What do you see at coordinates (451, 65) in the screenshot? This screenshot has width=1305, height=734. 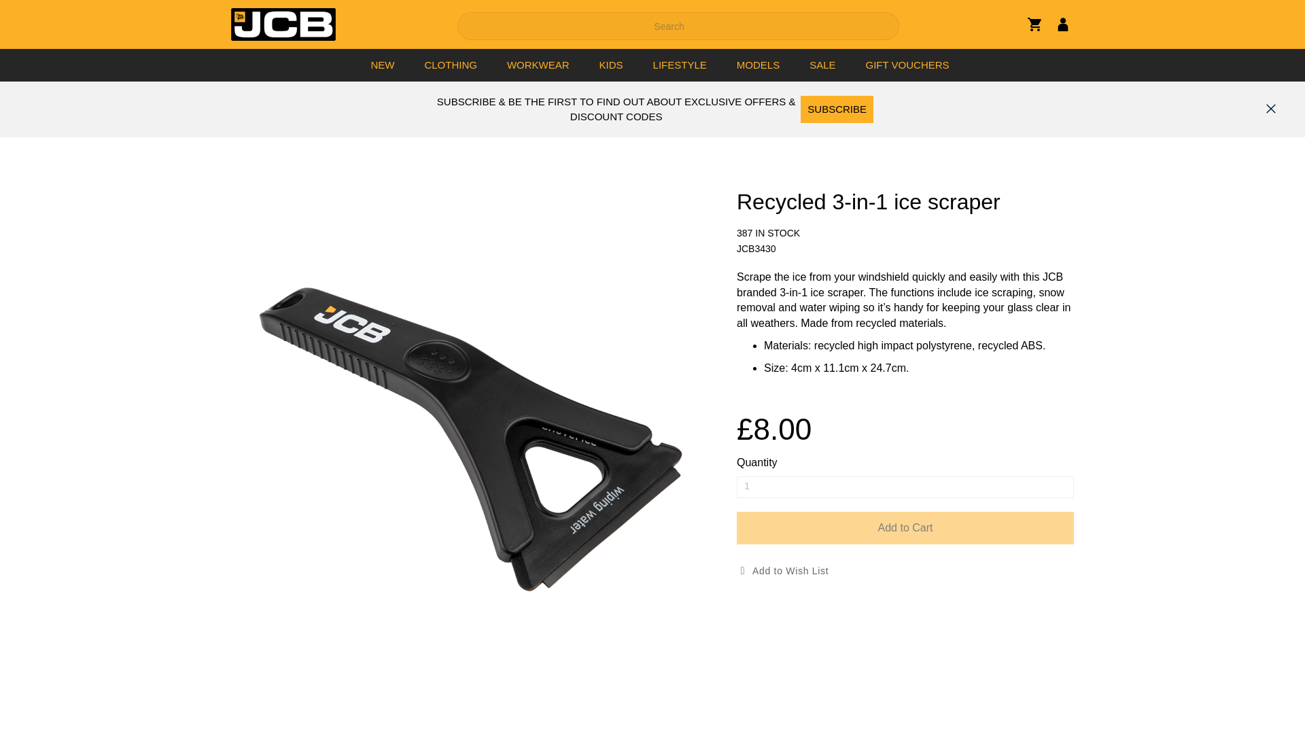 I see `CLOTHING` at bounding box center [451, 65].